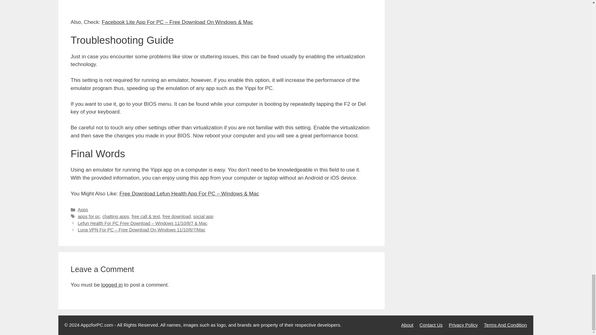 This screenshot has height=335, width=596. What do you see at coordinates (83, 210) in the screenshot?
I see `Apps` at bounding box center [83, 210].